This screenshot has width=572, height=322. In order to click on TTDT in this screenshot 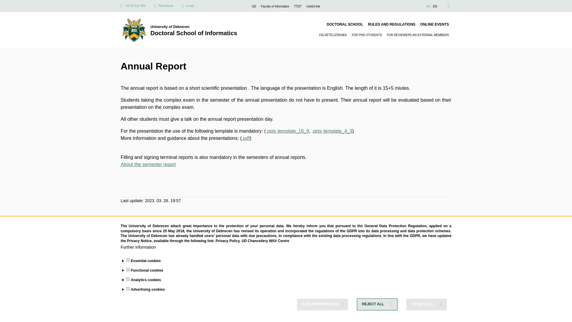, I will do `click(298, 7)`.